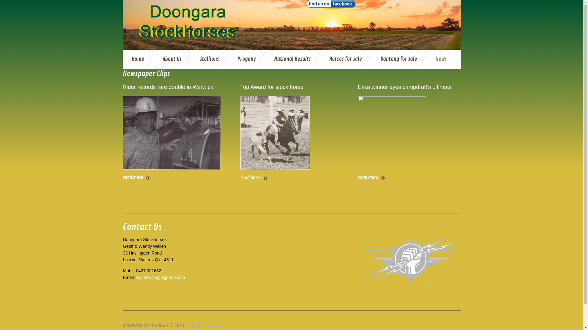 This screenshot has height=330, width=588. Describe the element at coordinates (254, 178) in the screenshot. I see `read more` at that location.